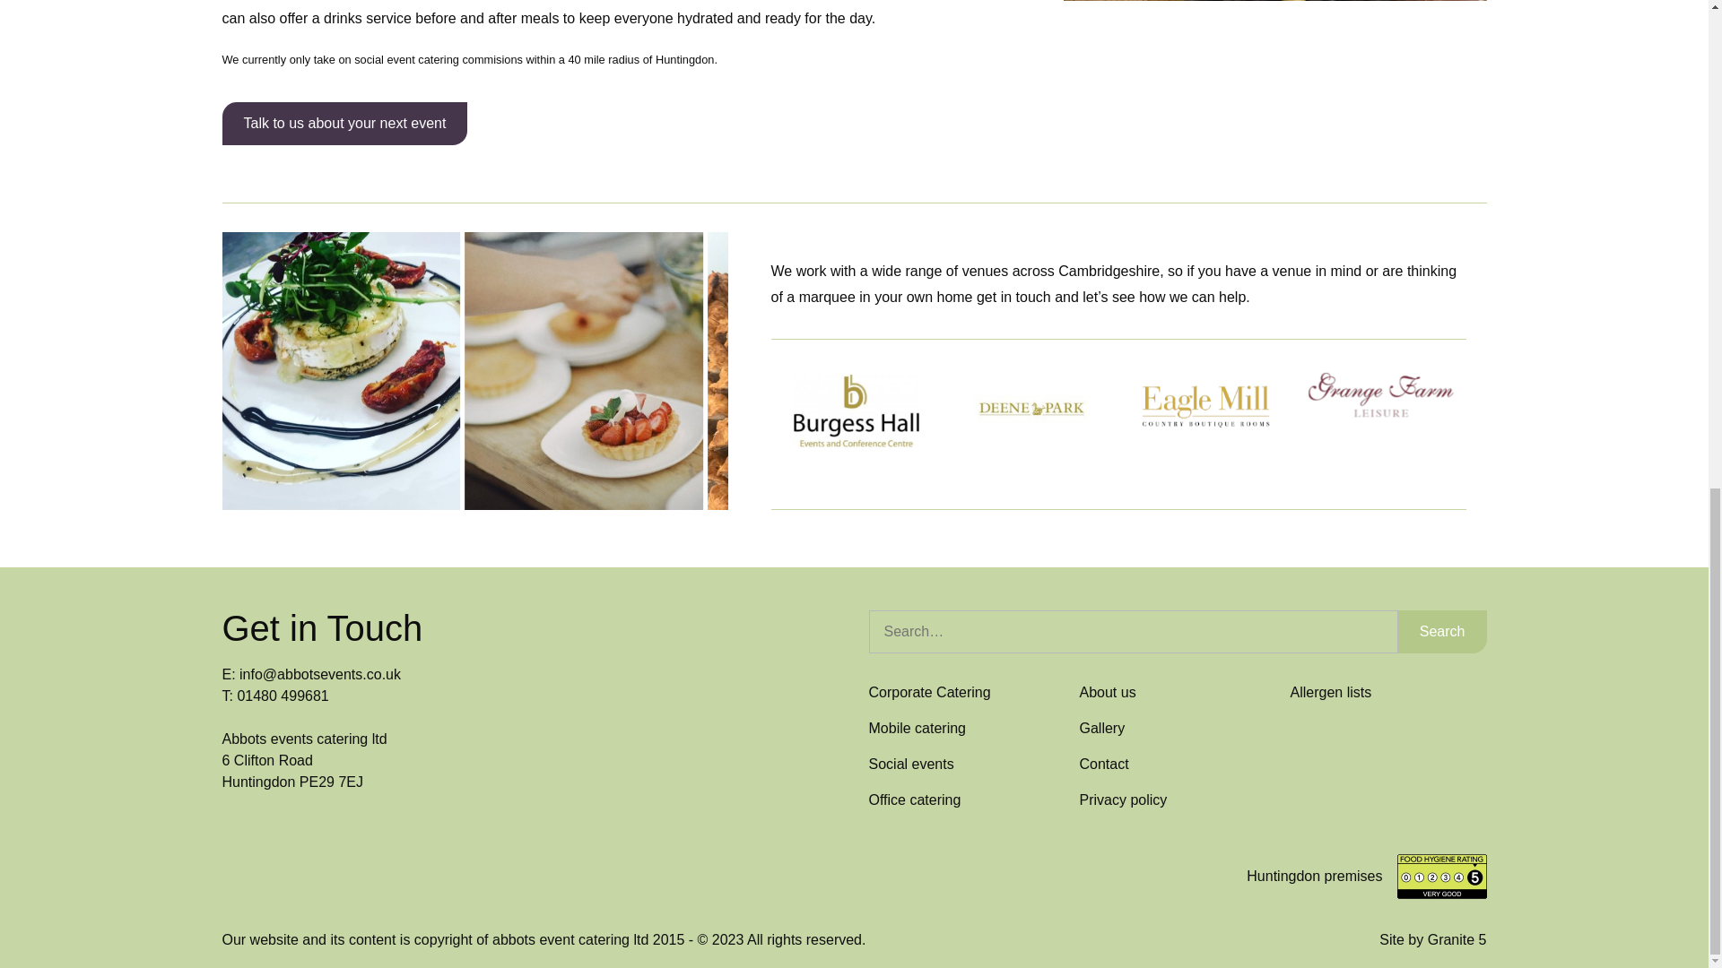 This screenshot has width=1722, height=968. I want to click on Office catering, so click(914, 799).